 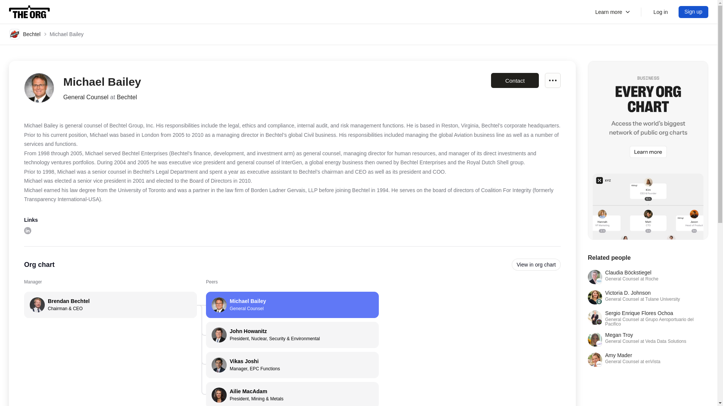 I want to click on Contact, so click(x=514, y=80).